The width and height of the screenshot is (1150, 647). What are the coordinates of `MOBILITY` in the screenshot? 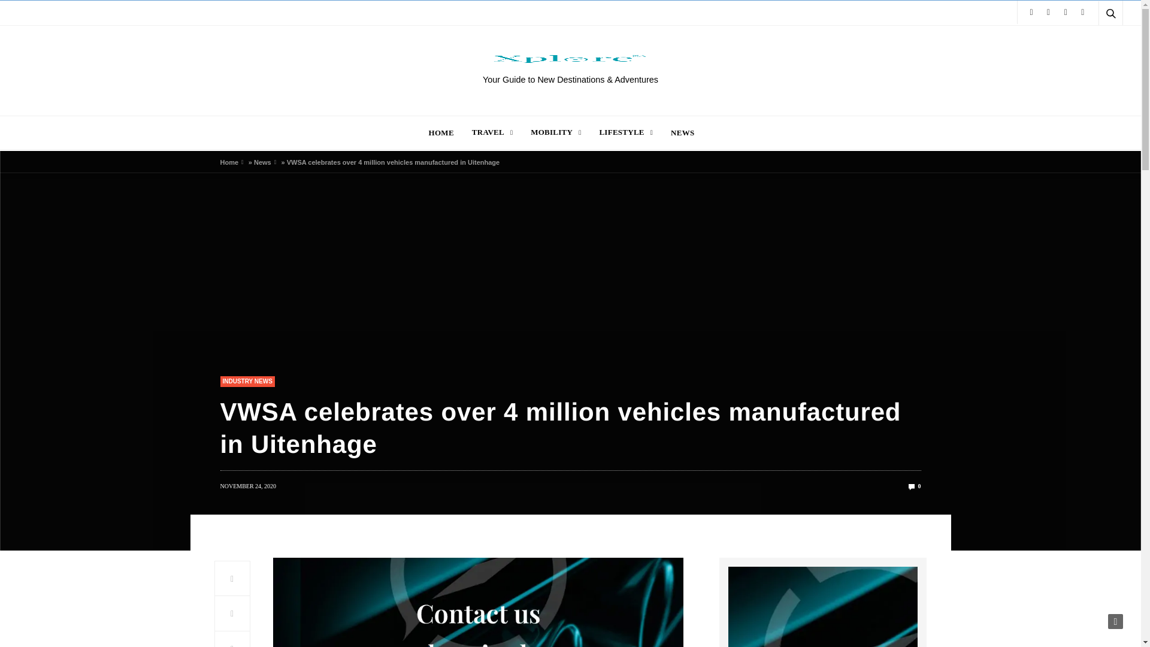 It's located at (555, 132).